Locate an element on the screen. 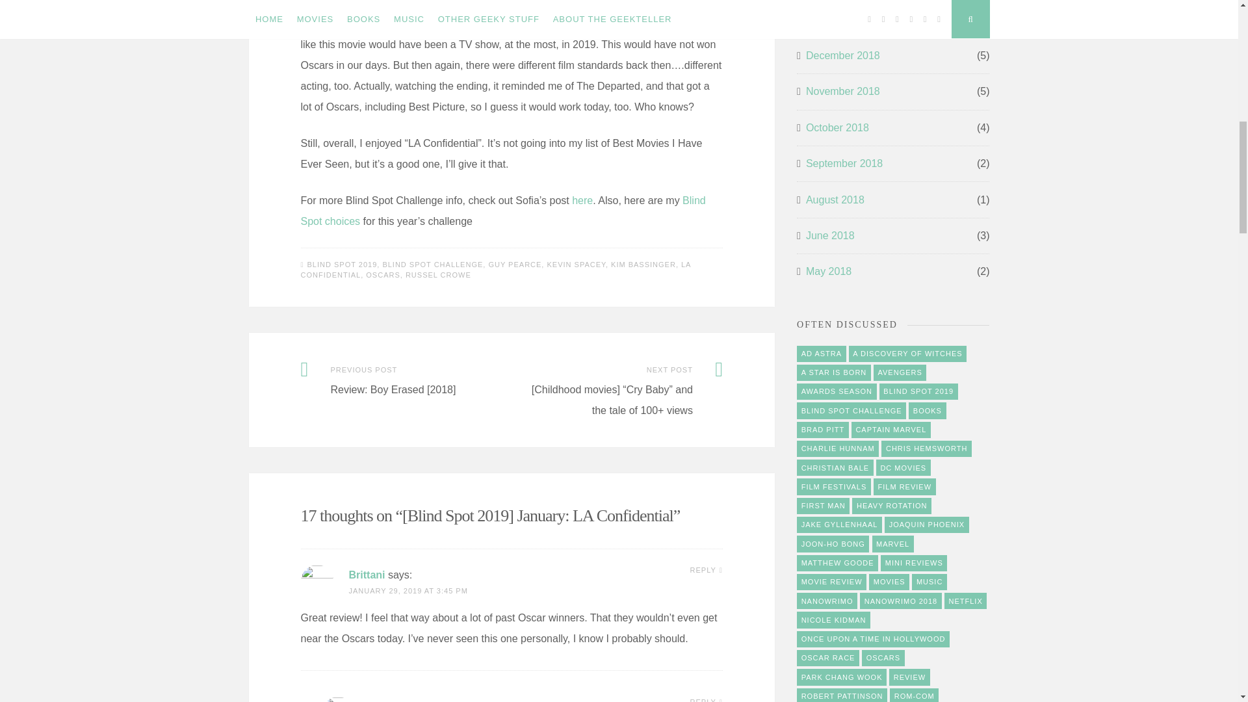 Image resolution: width=1248 pixels, height=702 pixels. RUSSEL CROWE is located at coordinates (438, 274).